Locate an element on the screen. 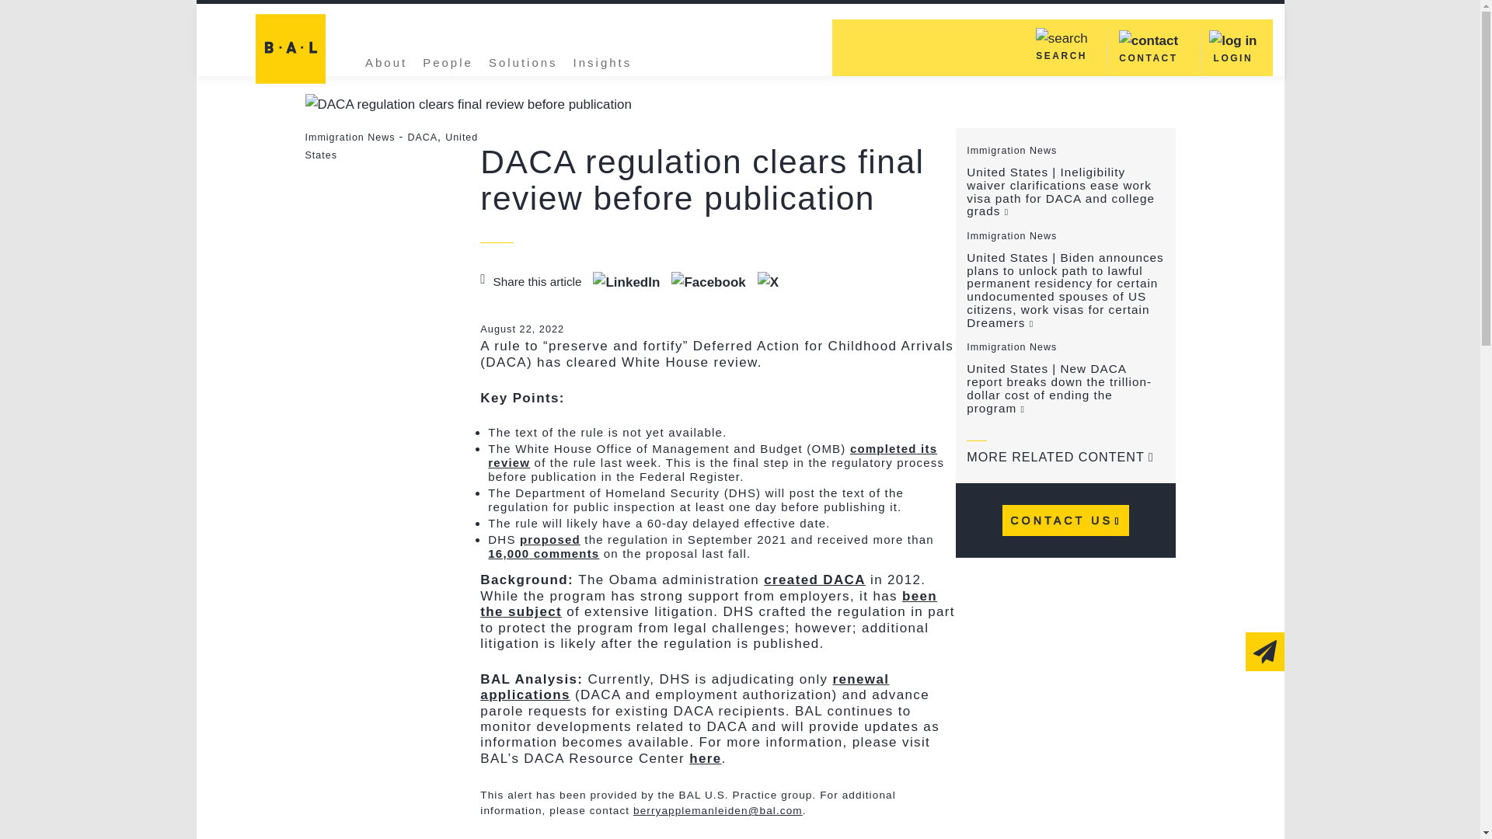  Solutions is located at coordinates (524, 61).